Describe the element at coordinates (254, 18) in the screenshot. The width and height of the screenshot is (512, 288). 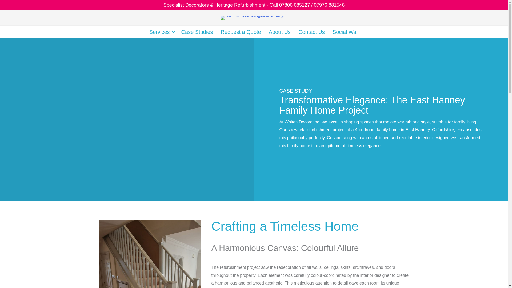
I see `whites-300-v3` at that location.